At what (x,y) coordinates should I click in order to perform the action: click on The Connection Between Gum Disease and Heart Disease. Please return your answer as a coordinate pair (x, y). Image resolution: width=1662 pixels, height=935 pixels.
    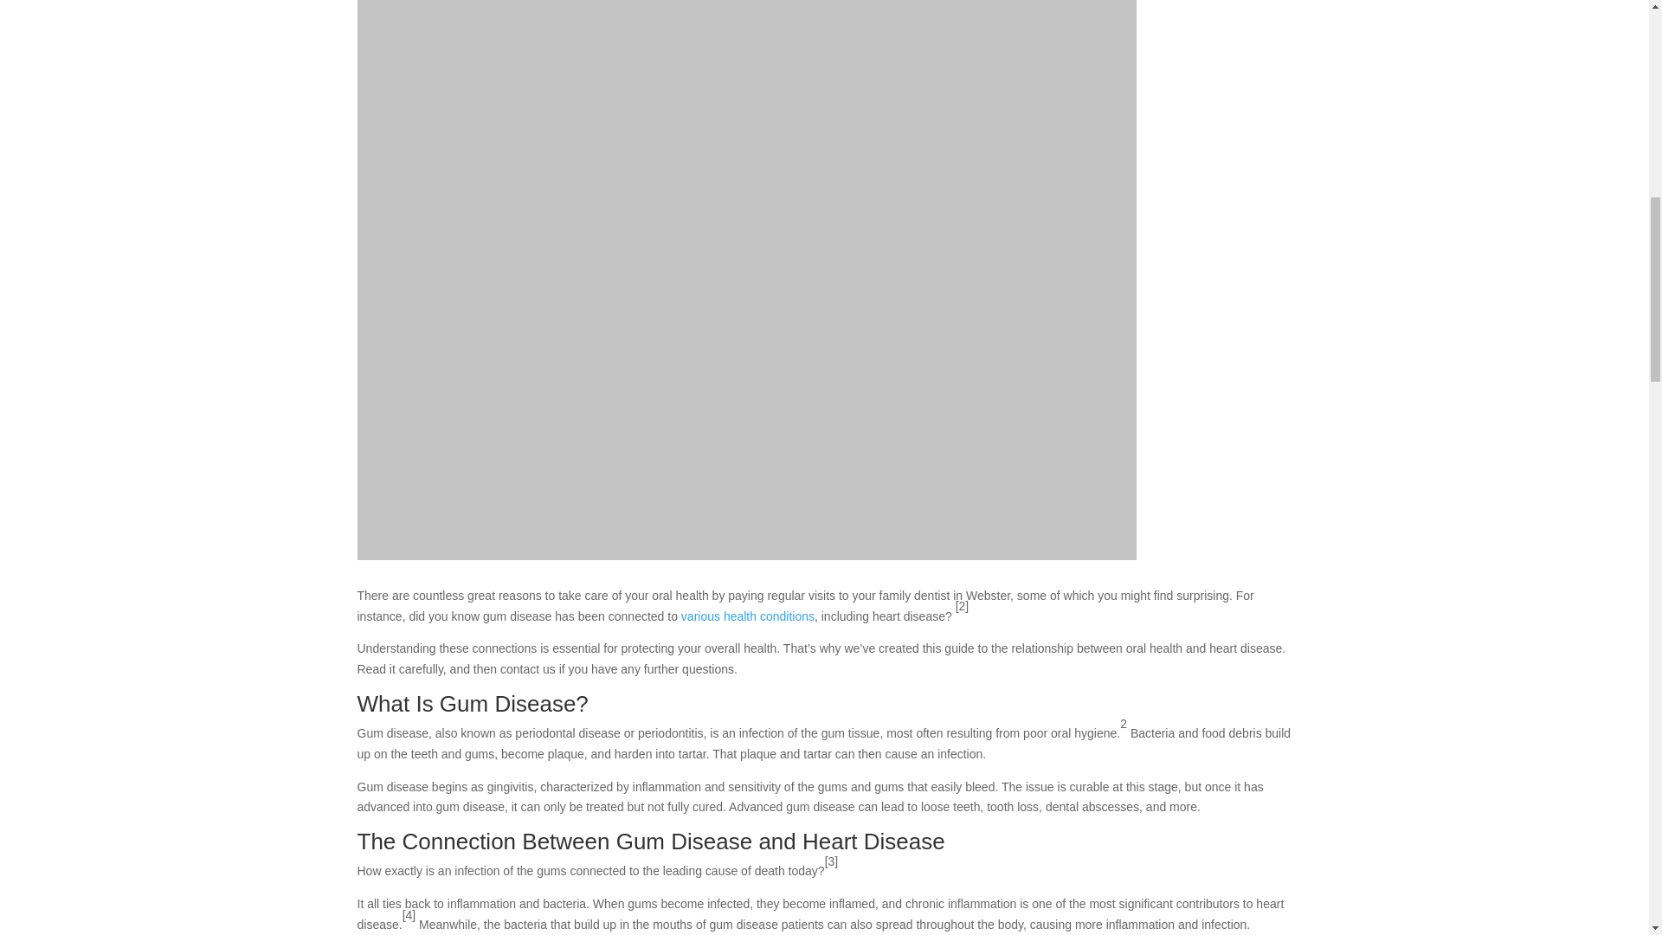
    Looking at the image, I should click on (650, 841).